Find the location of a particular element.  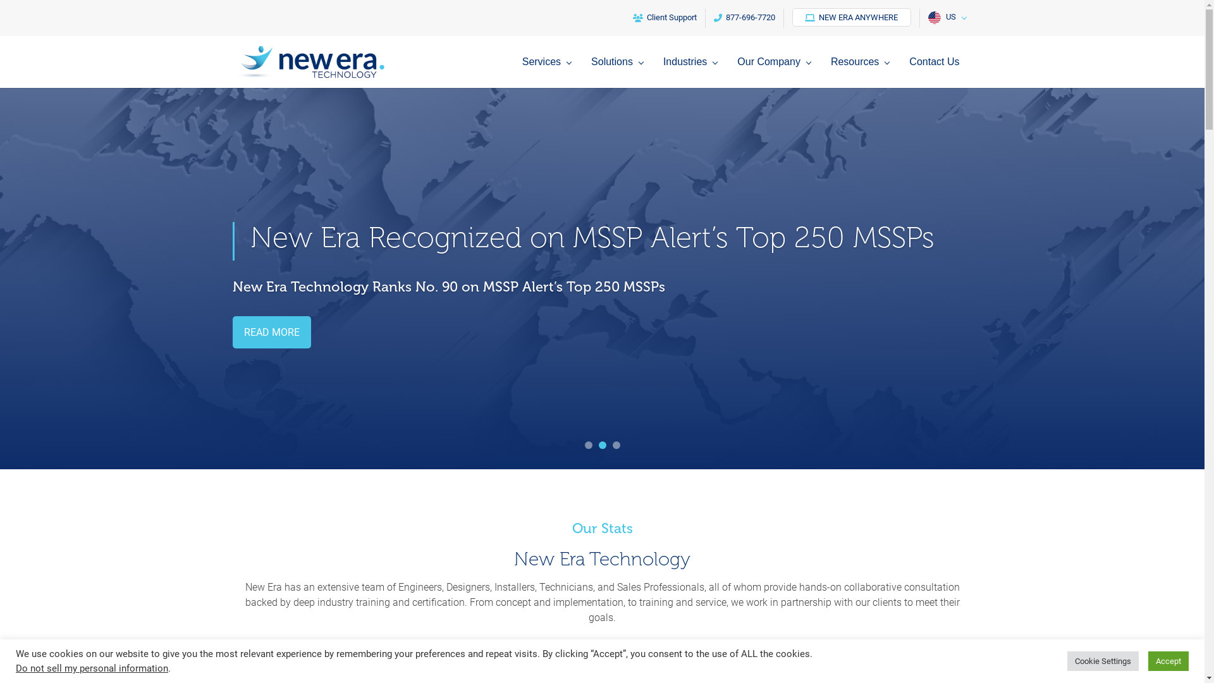

Our Company is located at coordinates (777, 72).